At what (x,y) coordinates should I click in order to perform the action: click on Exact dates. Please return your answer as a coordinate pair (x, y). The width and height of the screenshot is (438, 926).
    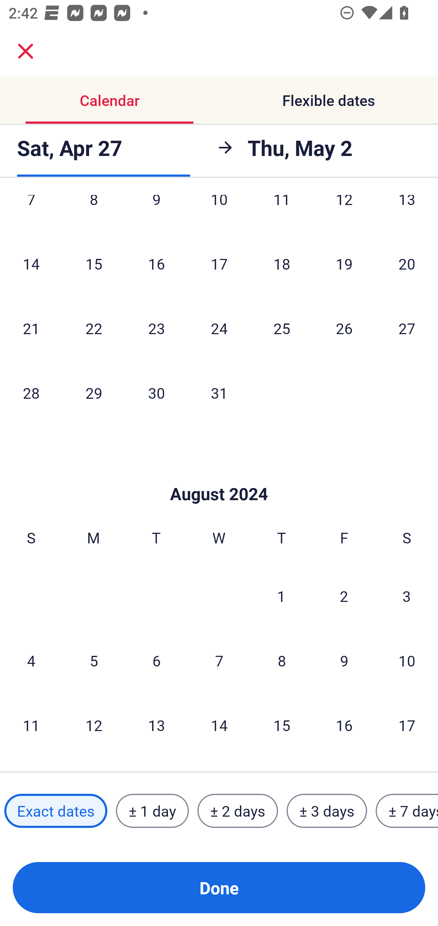
    Looking at the image, I should click on (56, 811).